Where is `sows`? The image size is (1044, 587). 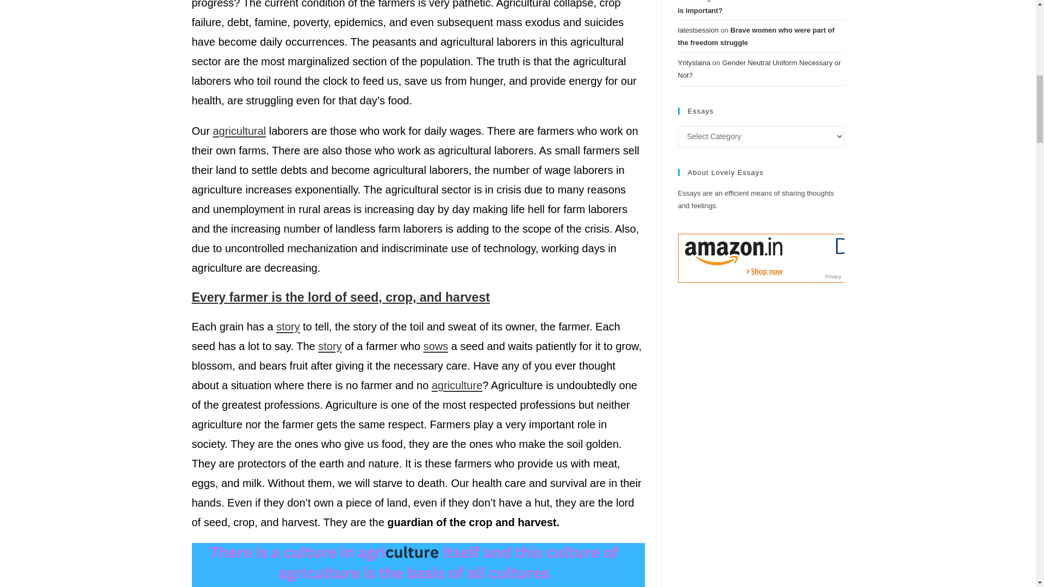 sows is located at coordinates (436, 346).